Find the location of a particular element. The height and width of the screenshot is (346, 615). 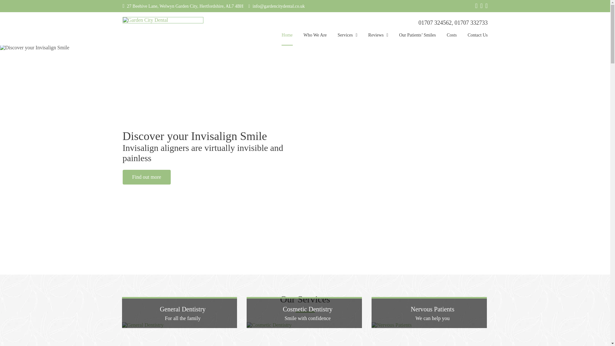

Reviews is located at coordinates (378, 39).